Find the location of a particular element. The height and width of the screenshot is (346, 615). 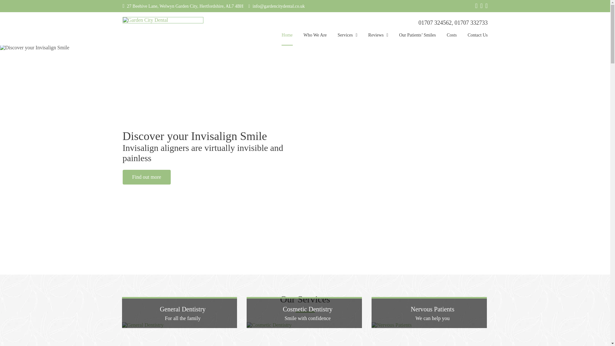

Reviews is located at coordinates (378, 39).